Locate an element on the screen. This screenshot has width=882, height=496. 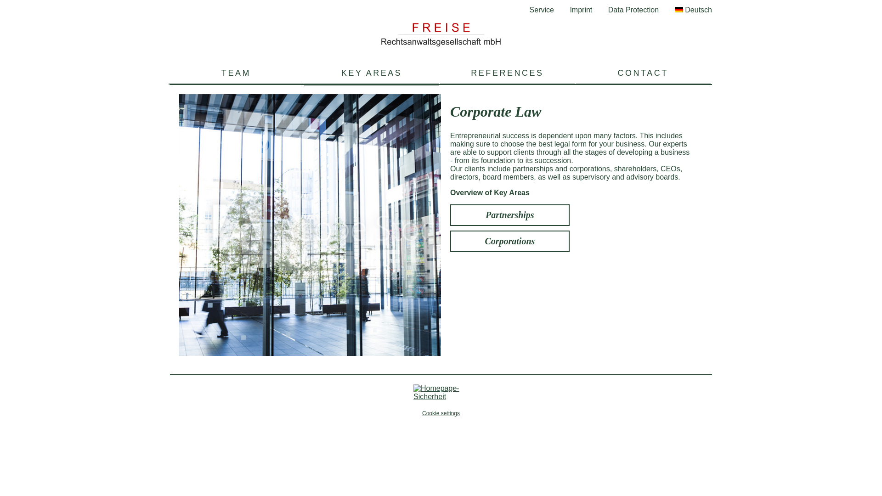
Service is located at coordinates (542, 10).